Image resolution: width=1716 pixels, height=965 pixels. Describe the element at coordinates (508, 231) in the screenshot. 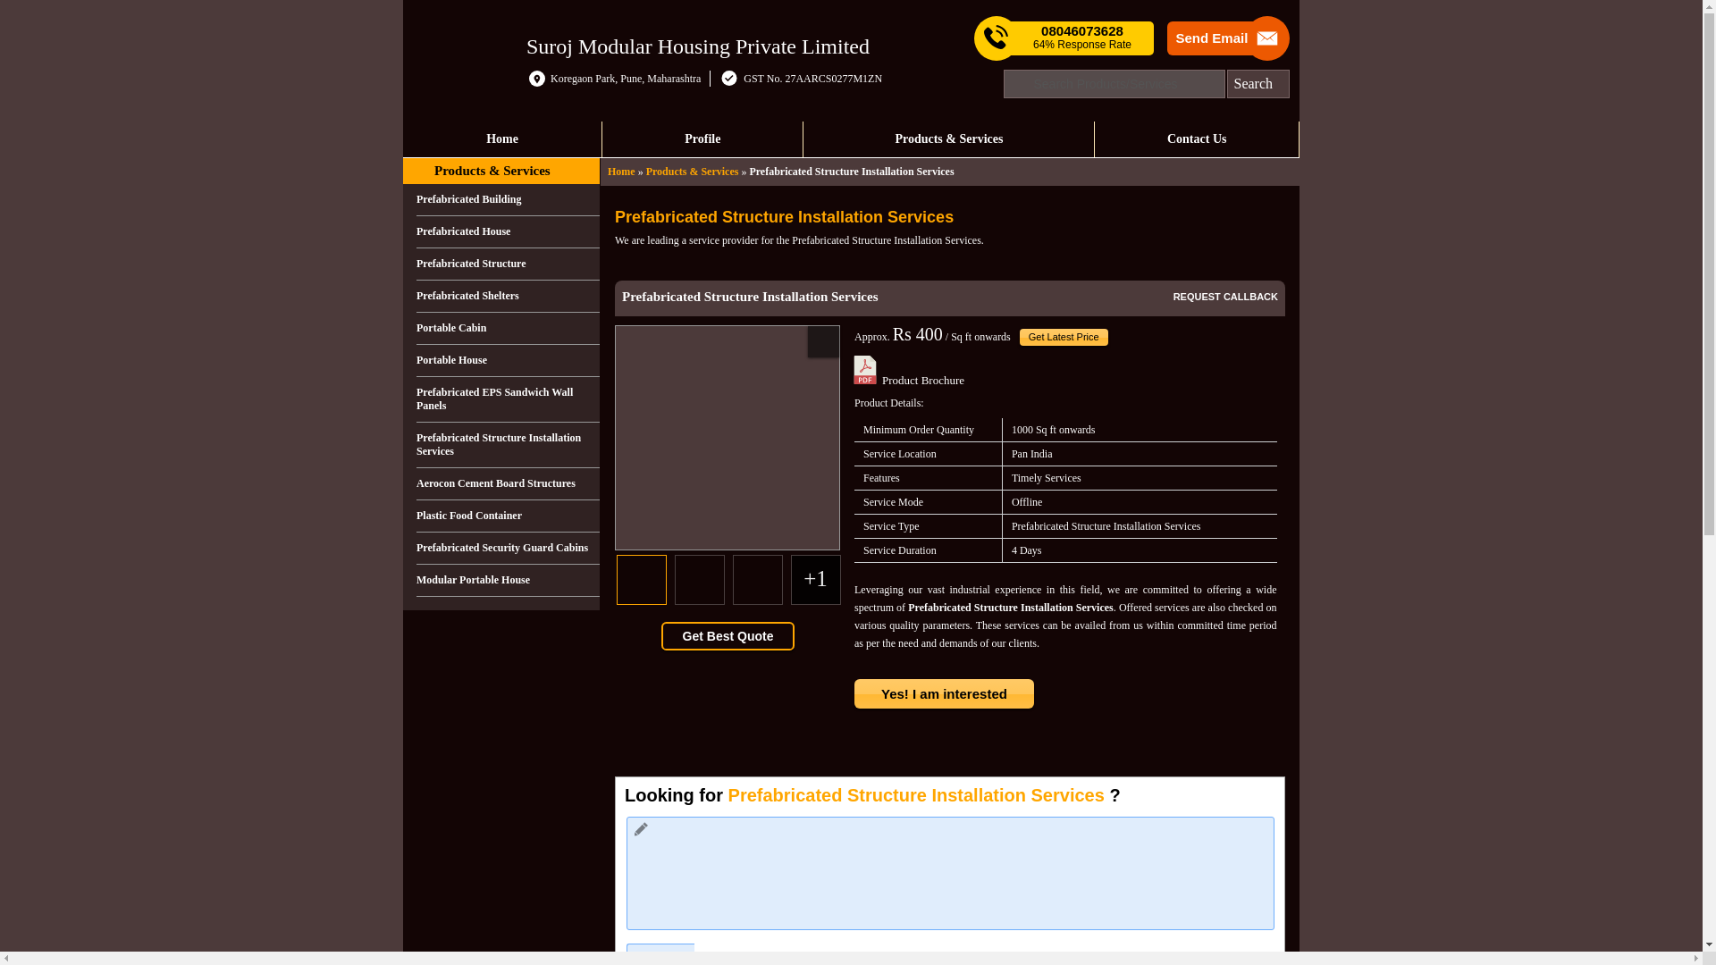

I see `Prefabricated House` at that location.